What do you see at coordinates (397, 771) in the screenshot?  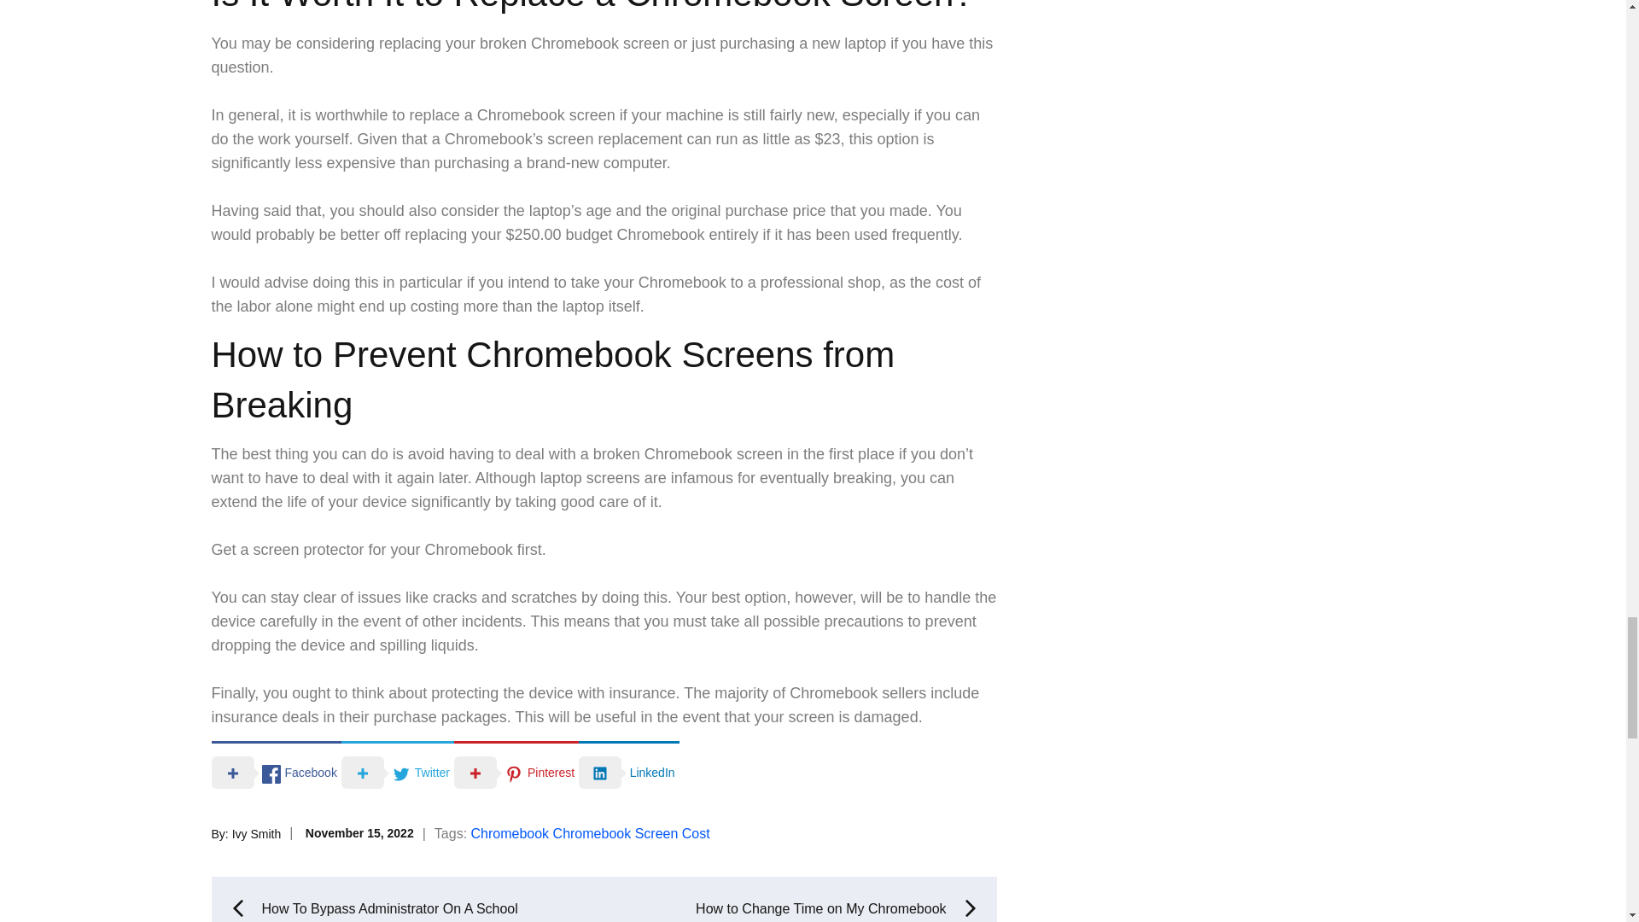 I see `Twitter` at bounding box center [397, 771].